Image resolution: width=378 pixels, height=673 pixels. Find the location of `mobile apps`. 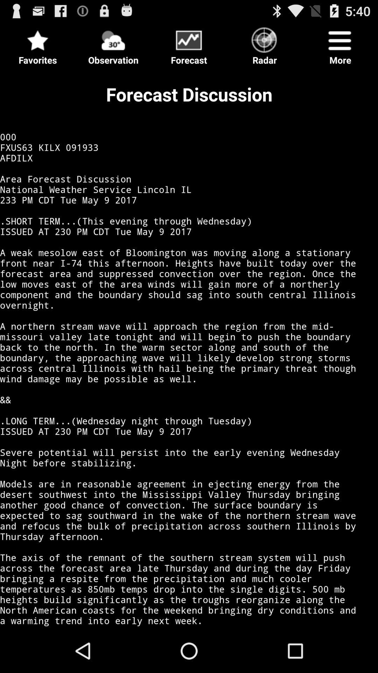

mobile apps is located at coordinates (189, 45).